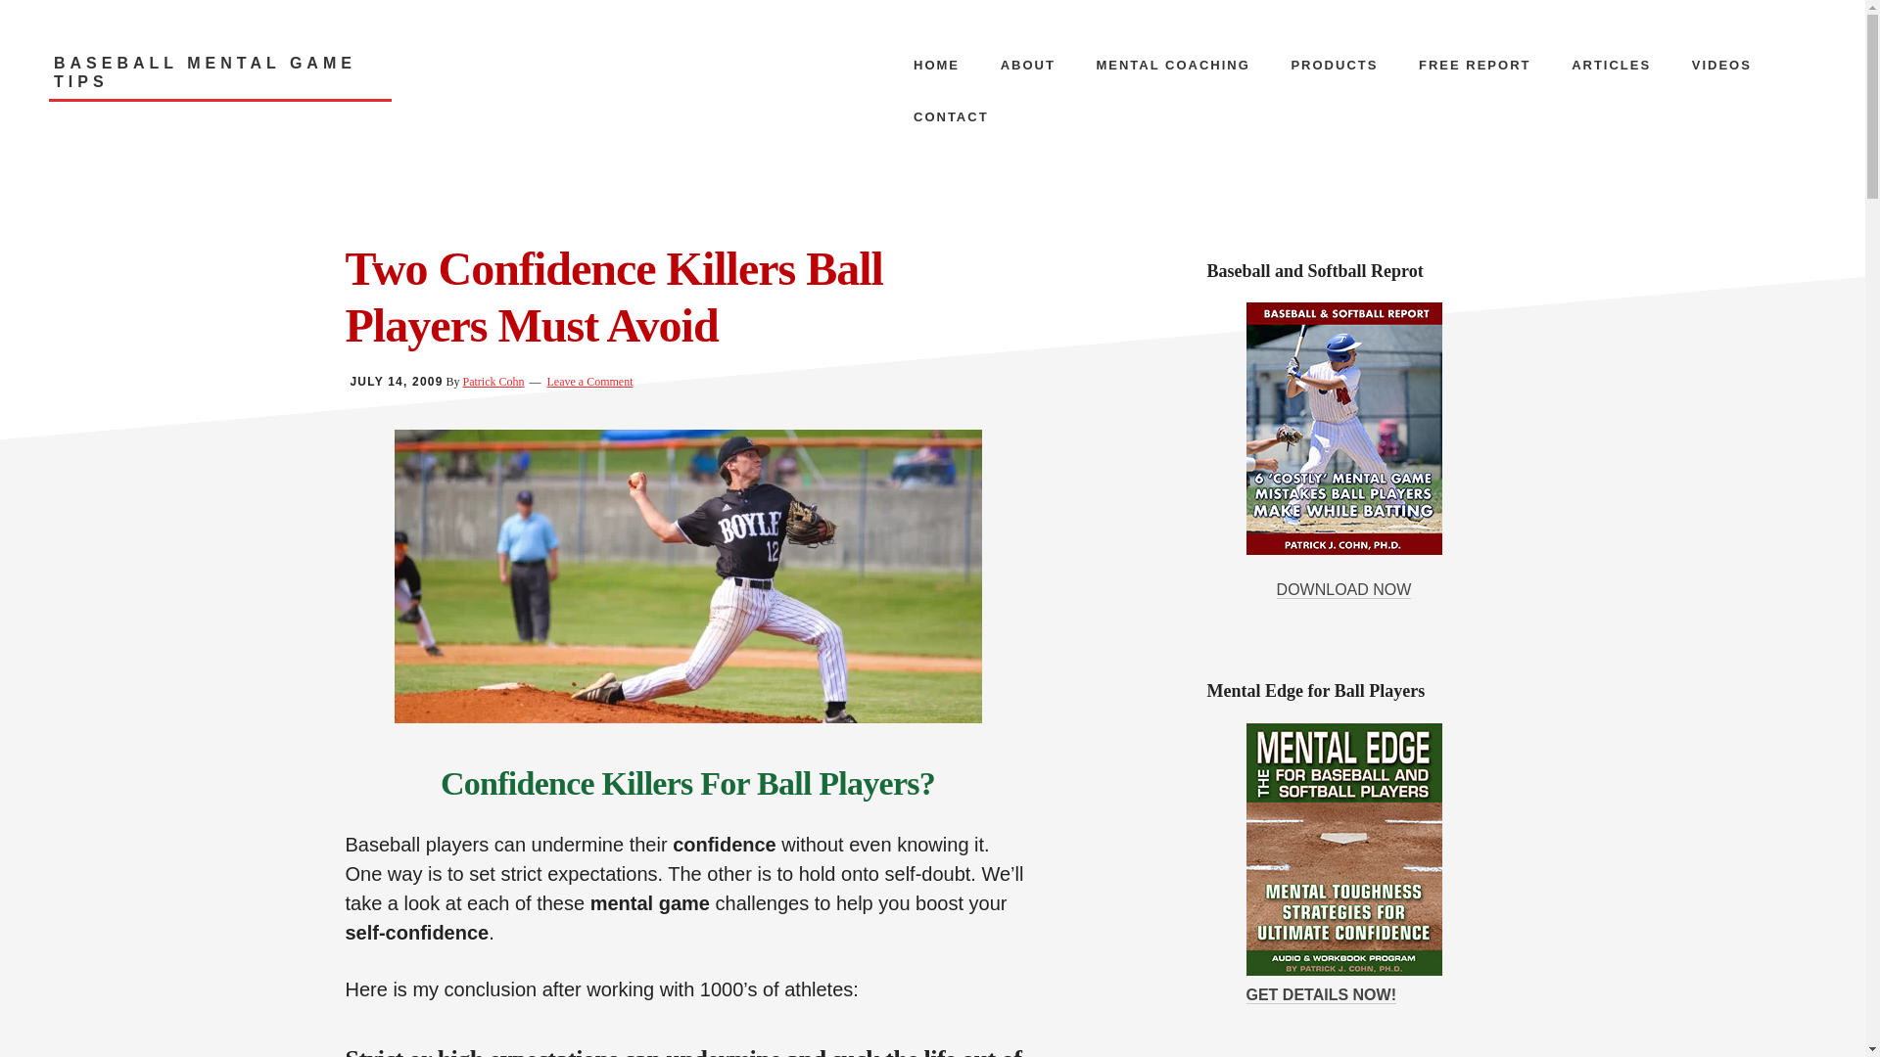  I want to click on MENTAL COACHING, so click(1172, 65).